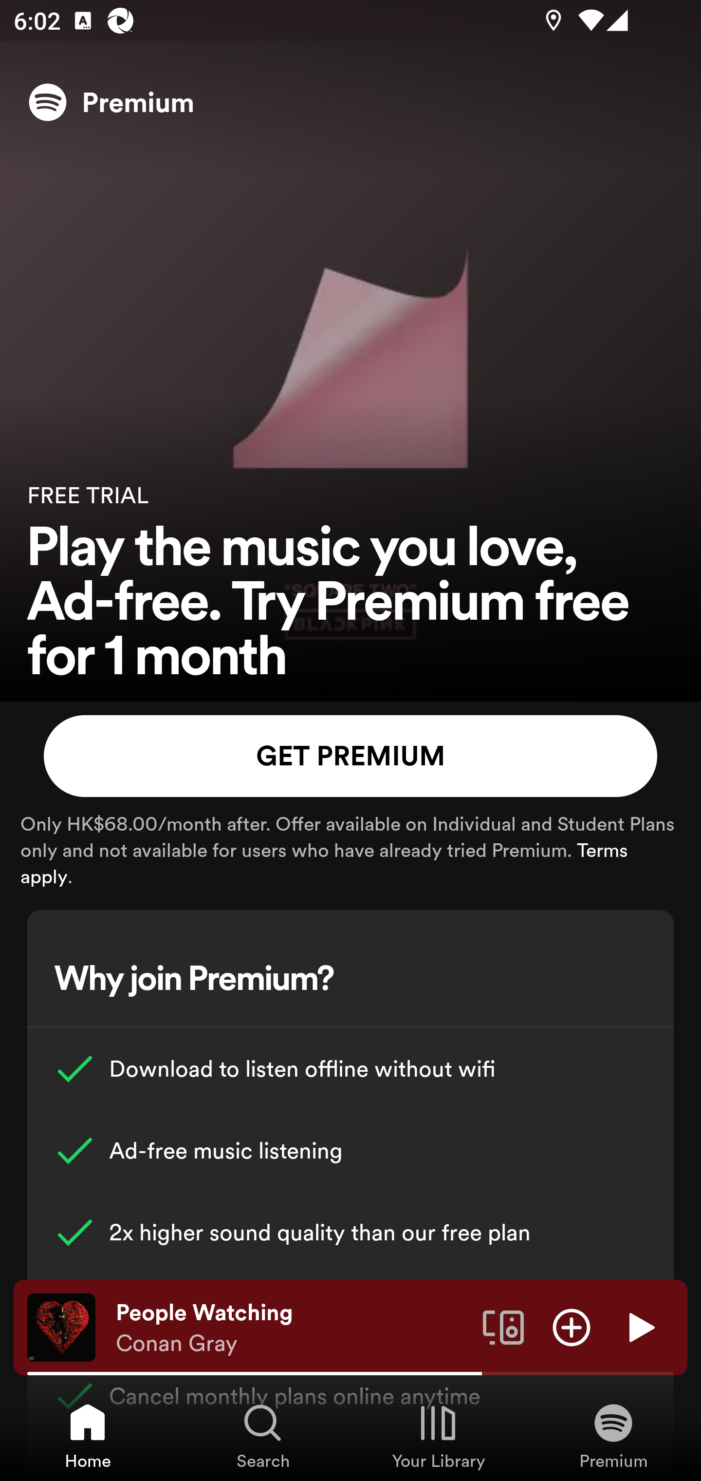  Describe the element at coordinates (292, 1328) in the screenshot. I see `People Watching Conan Gray` at that location.